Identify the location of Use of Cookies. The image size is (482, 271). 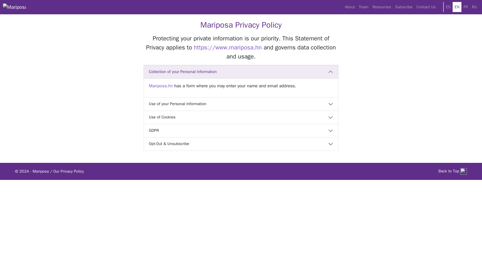
(241, 117).